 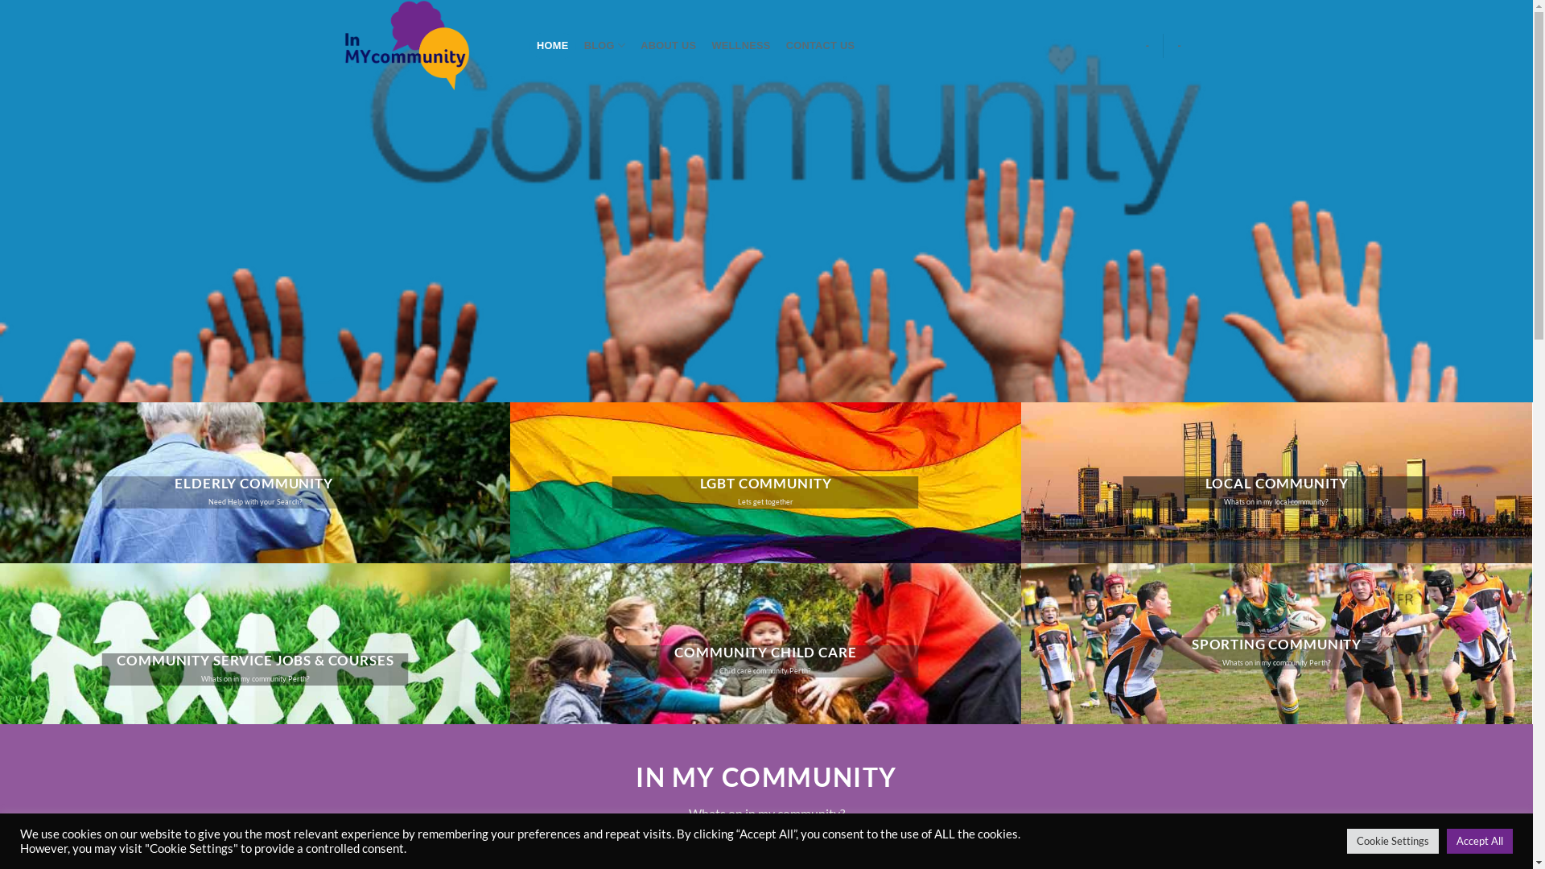 I want to click on WELLNESS, so click(x=741, y=45).